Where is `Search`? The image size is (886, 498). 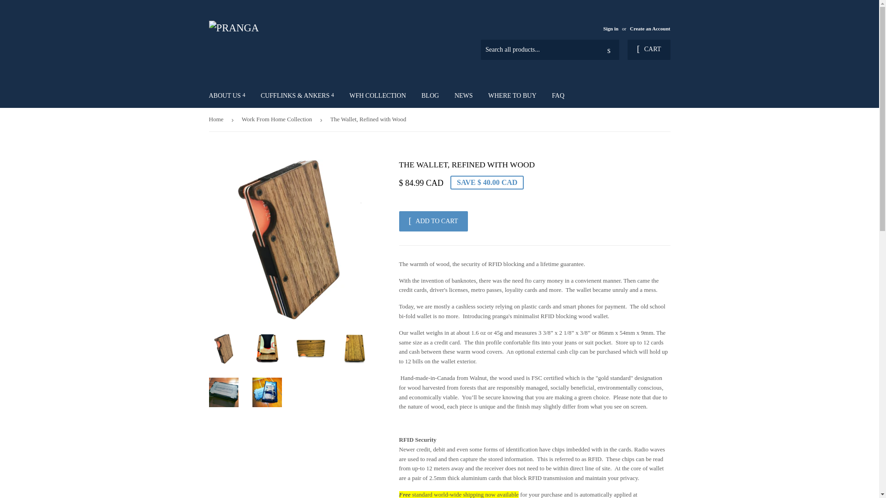 Search is located at coordinates (609, 50).